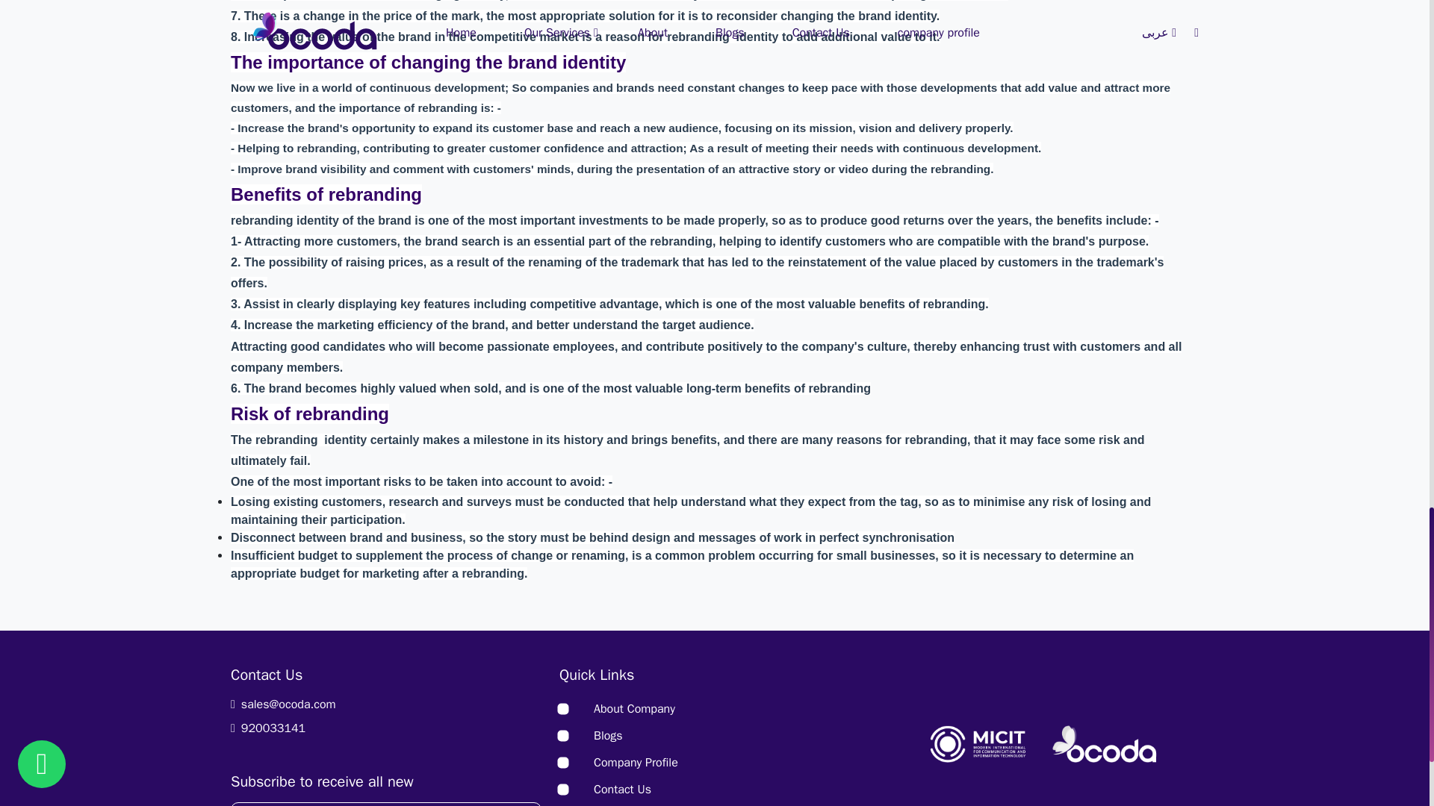 The width and height of the screenshot is (1434, 806). I want to click on Company Profile, so click(636, 763).